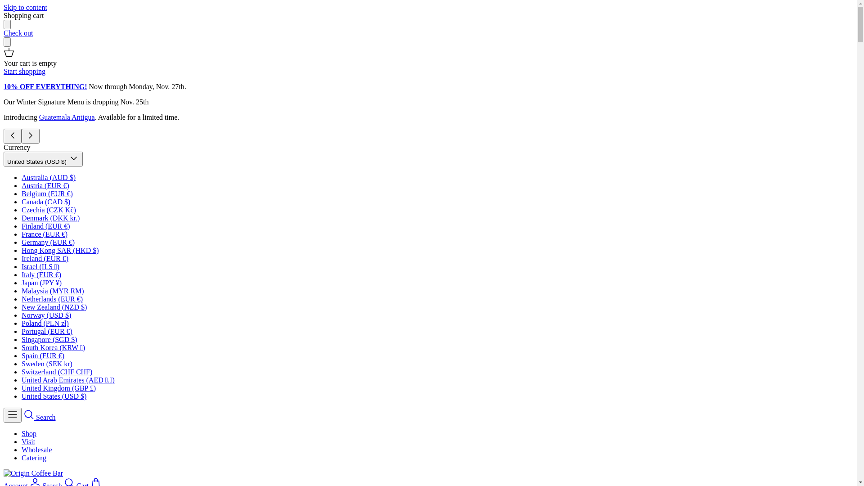 This screenshot has height=486, width=864. I want to click on Singapore (SGD $), so click(49, 339).